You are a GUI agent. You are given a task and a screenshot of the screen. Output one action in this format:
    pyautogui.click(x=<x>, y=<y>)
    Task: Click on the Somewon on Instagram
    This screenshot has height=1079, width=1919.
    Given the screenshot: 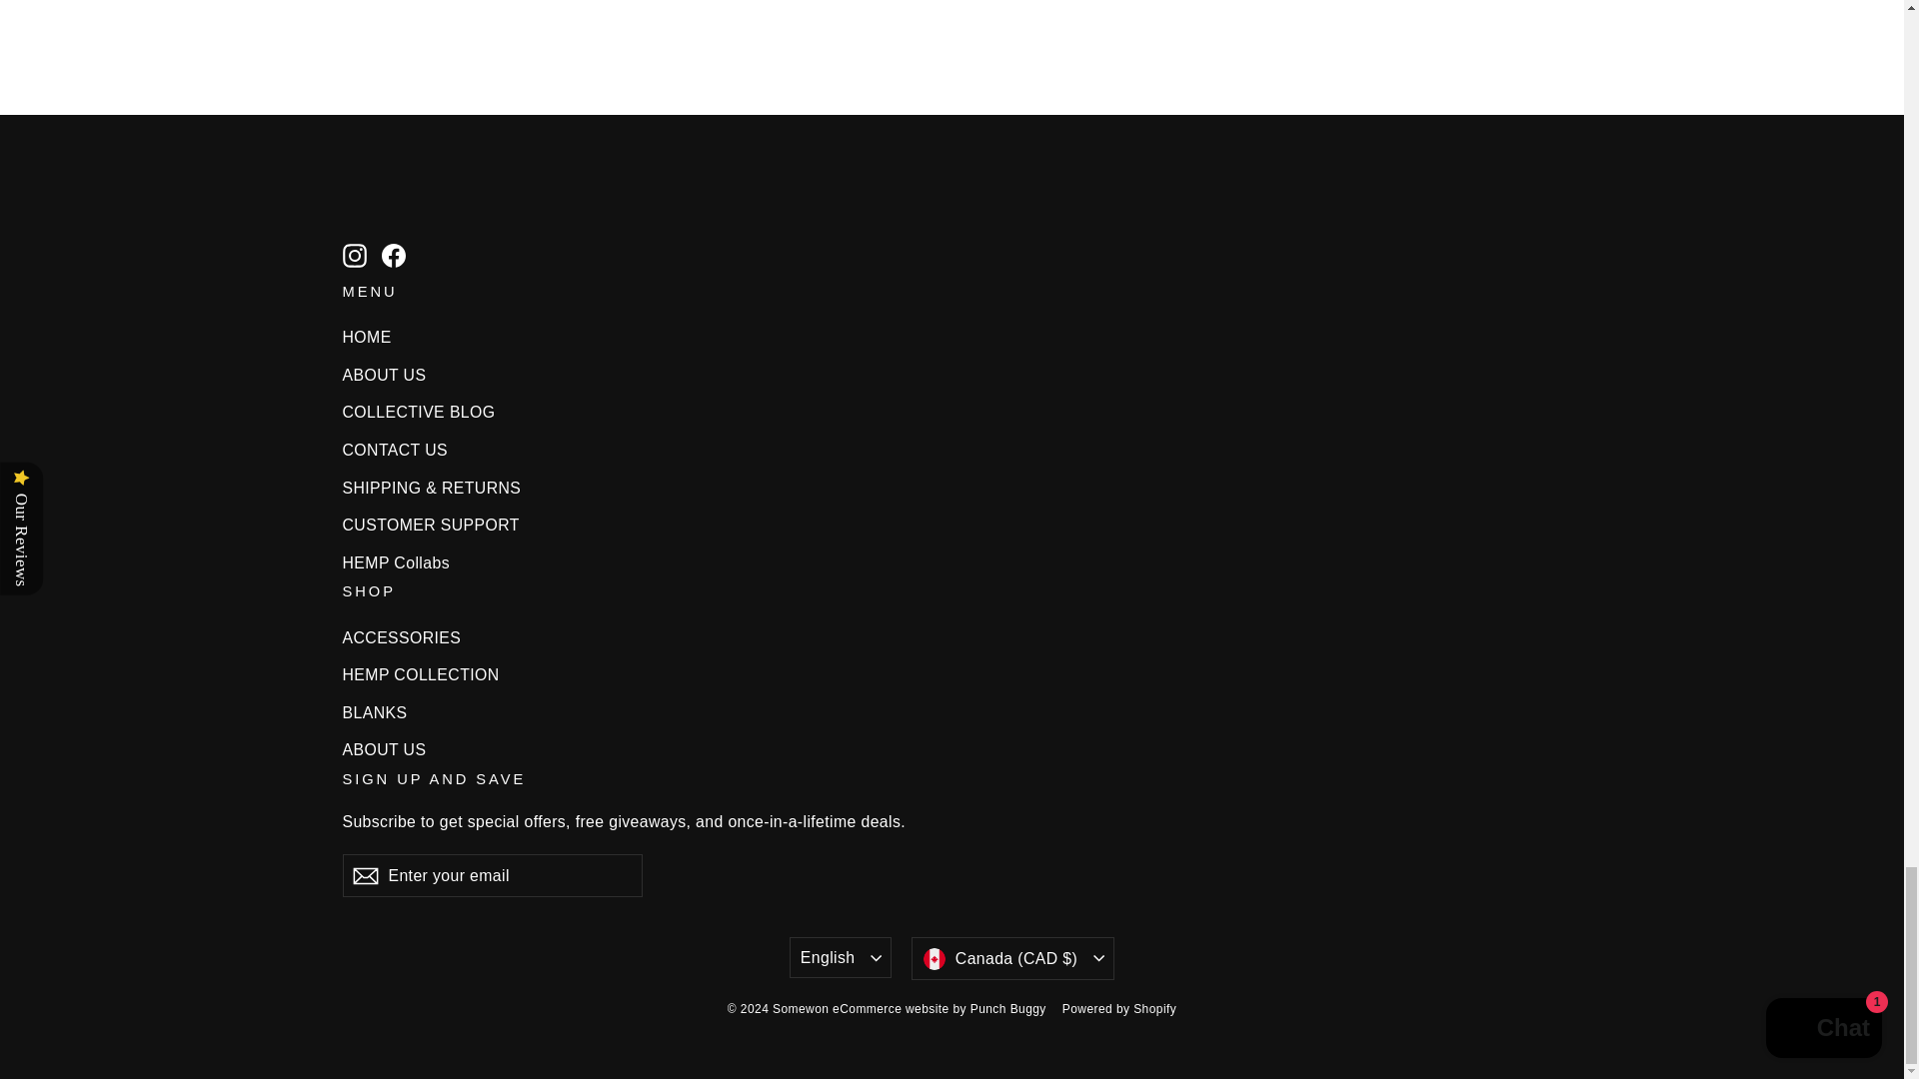 What is the action you would take?
    pyautogui.click(x=354, y=254)
    